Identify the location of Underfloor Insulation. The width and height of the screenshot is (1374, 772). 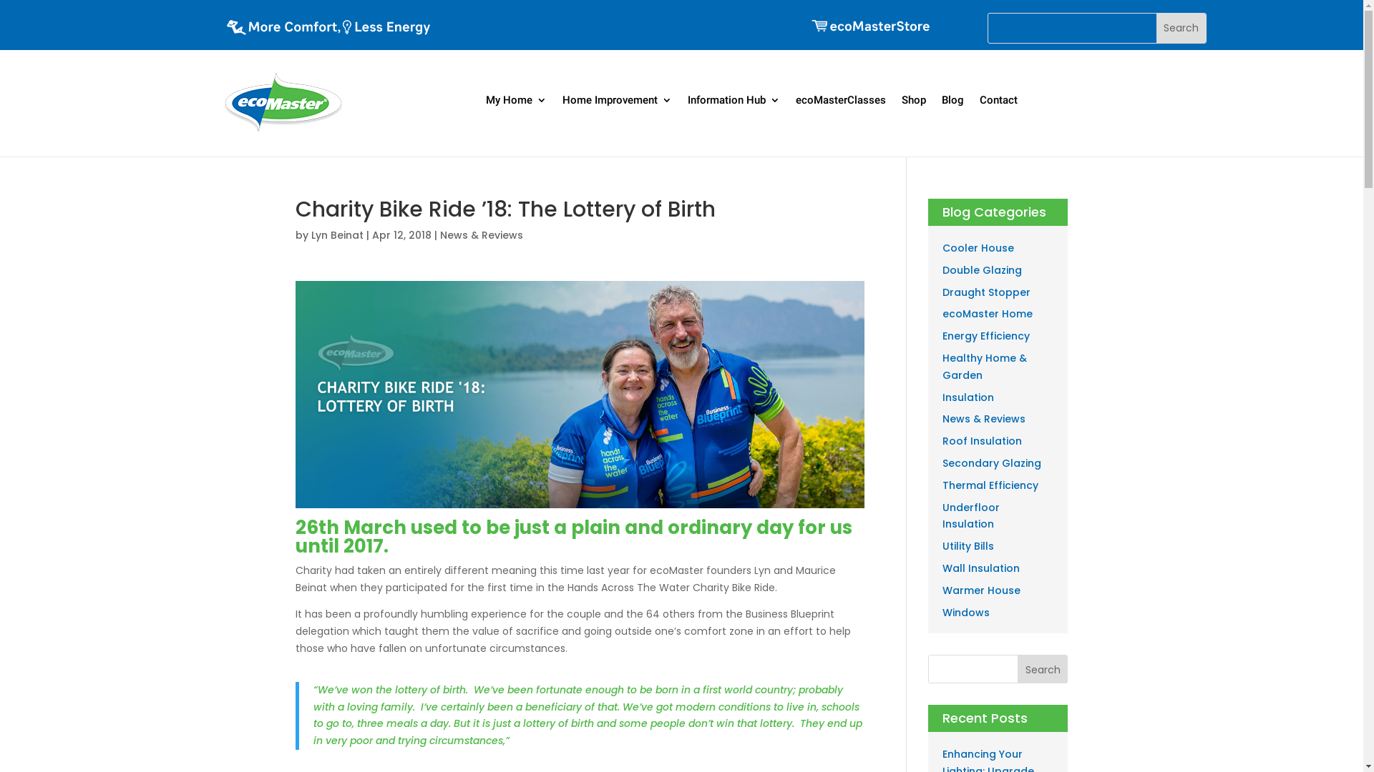
(971, 516).